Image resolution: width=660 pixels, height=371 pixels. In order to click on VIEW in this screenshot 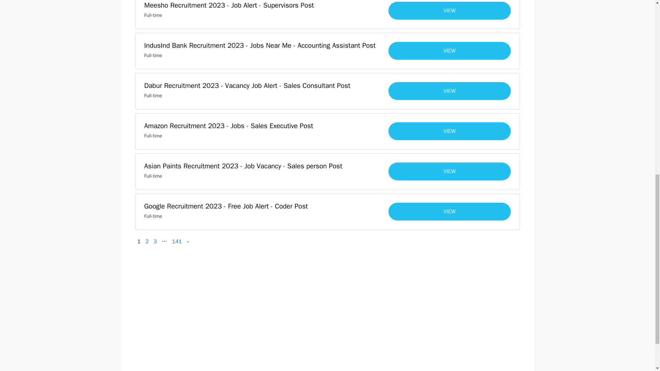, I will do `click(450, 91)`.